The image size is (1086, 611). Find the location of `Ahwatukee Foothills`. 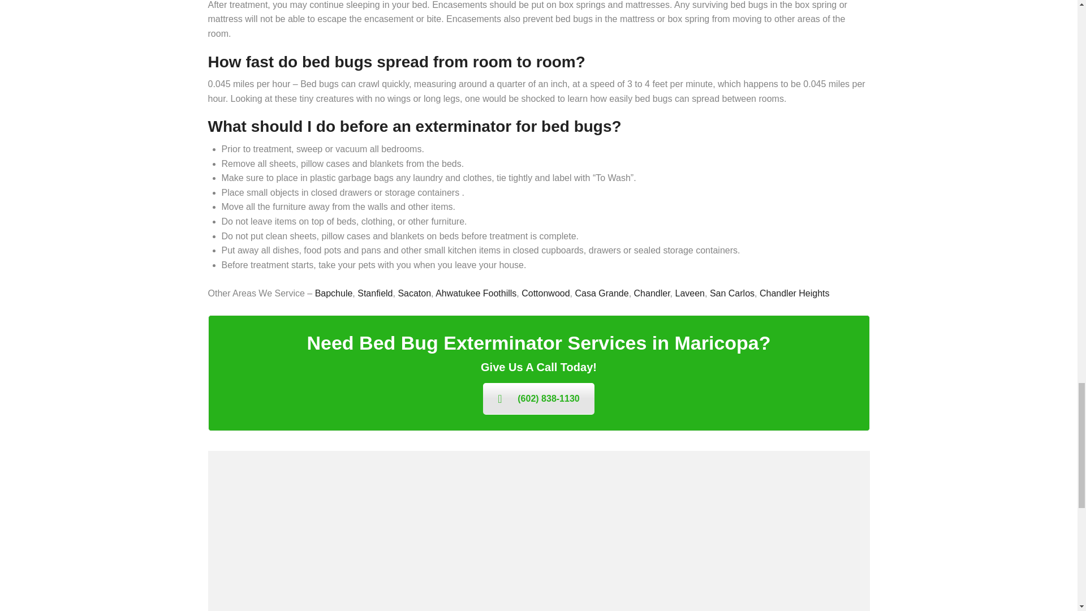

Ahwatukee Foothills is located at coordinates (476, 293).